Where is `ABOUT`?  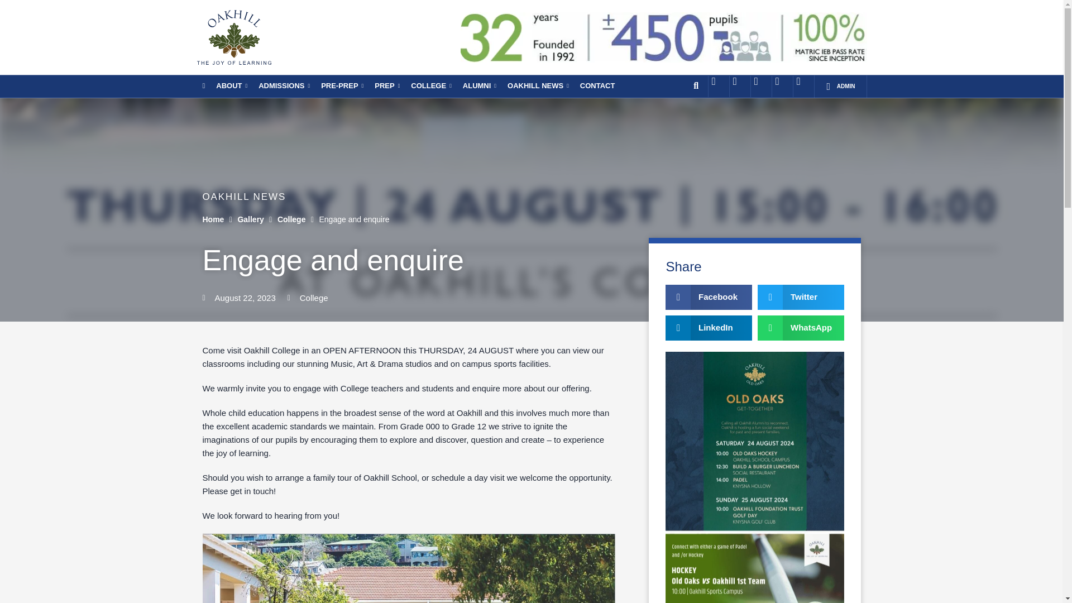 ABOUT is located at coordinates (231, 85).